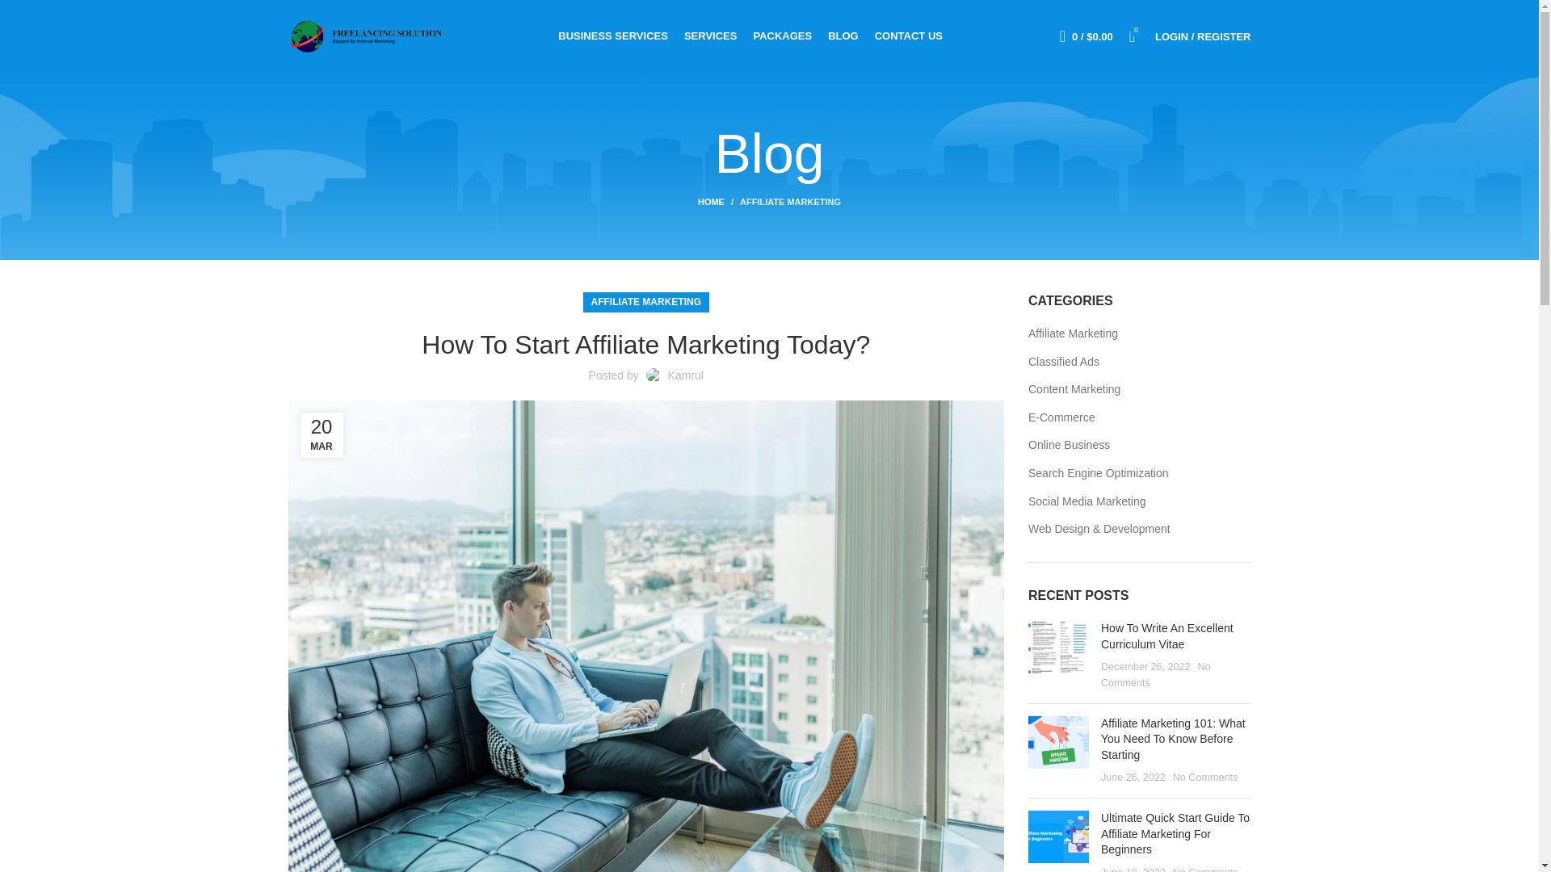  What do you see at coordinates (908, 36) in the screenshot?
I see `CONTACT US` at bounding box center [908, 36].